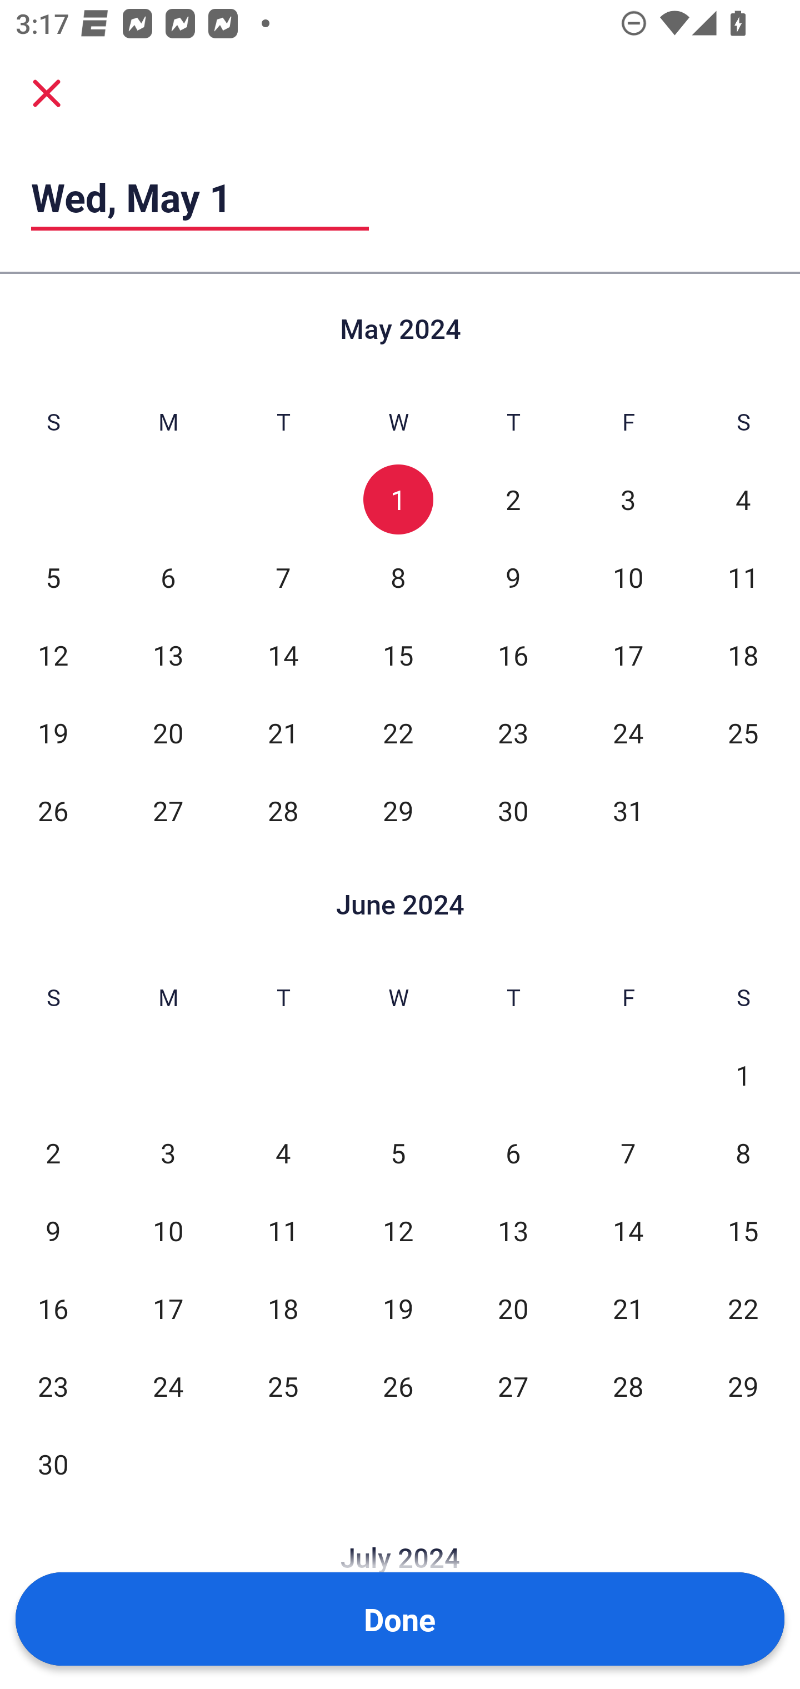 The image size is (800, 1689). Describe the element at coordinates (628, 1231) in the screenshot. I see `14 Fri, Jun 14, Not Selected` at that location.